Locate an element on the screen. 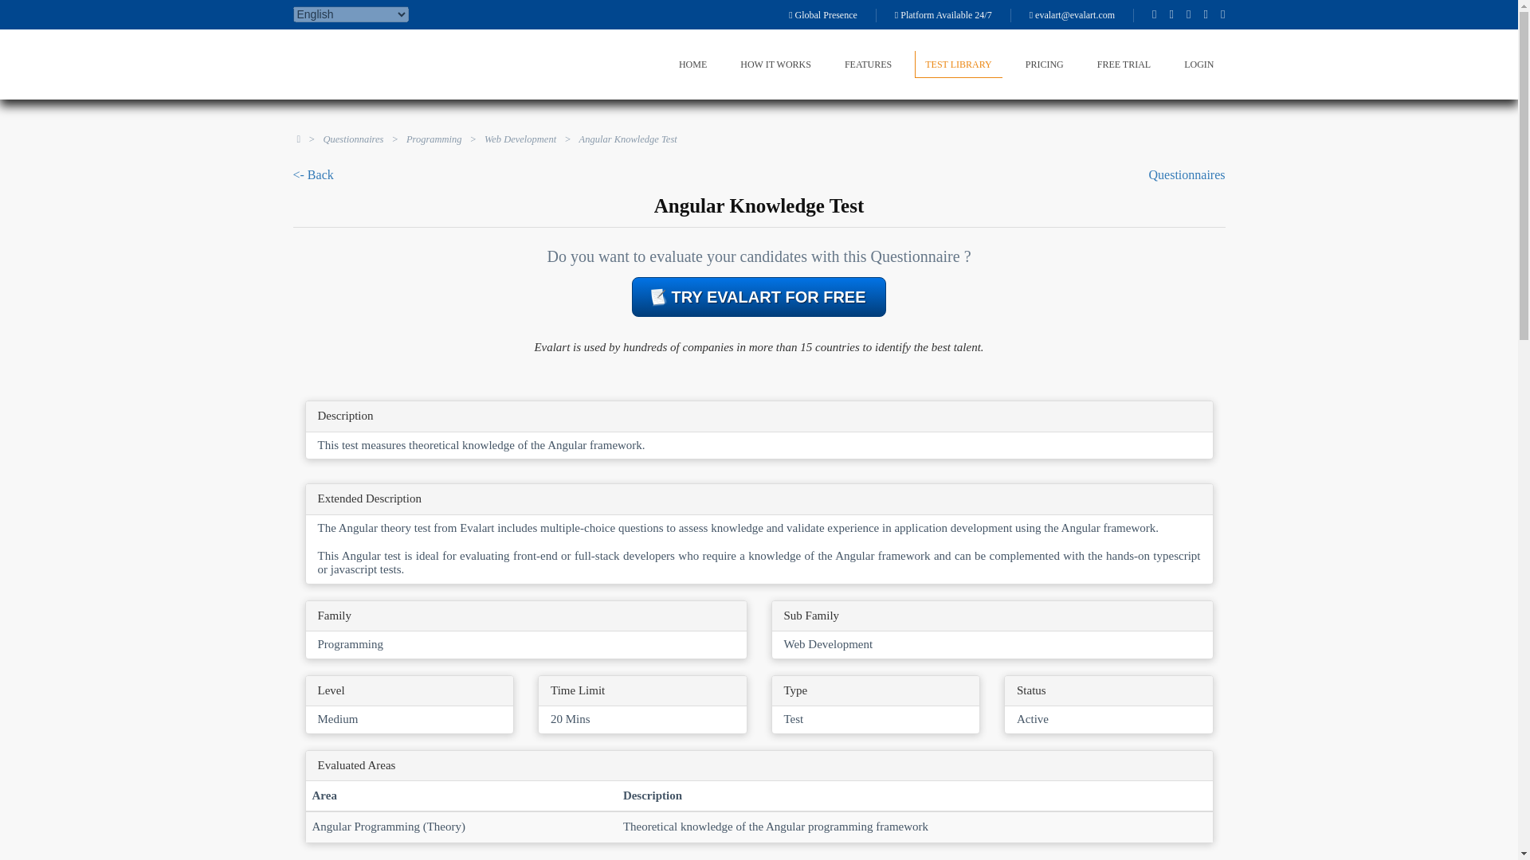 The height and width of the screenshot is (860, 1530). Features is located at coordinates (868, 64).